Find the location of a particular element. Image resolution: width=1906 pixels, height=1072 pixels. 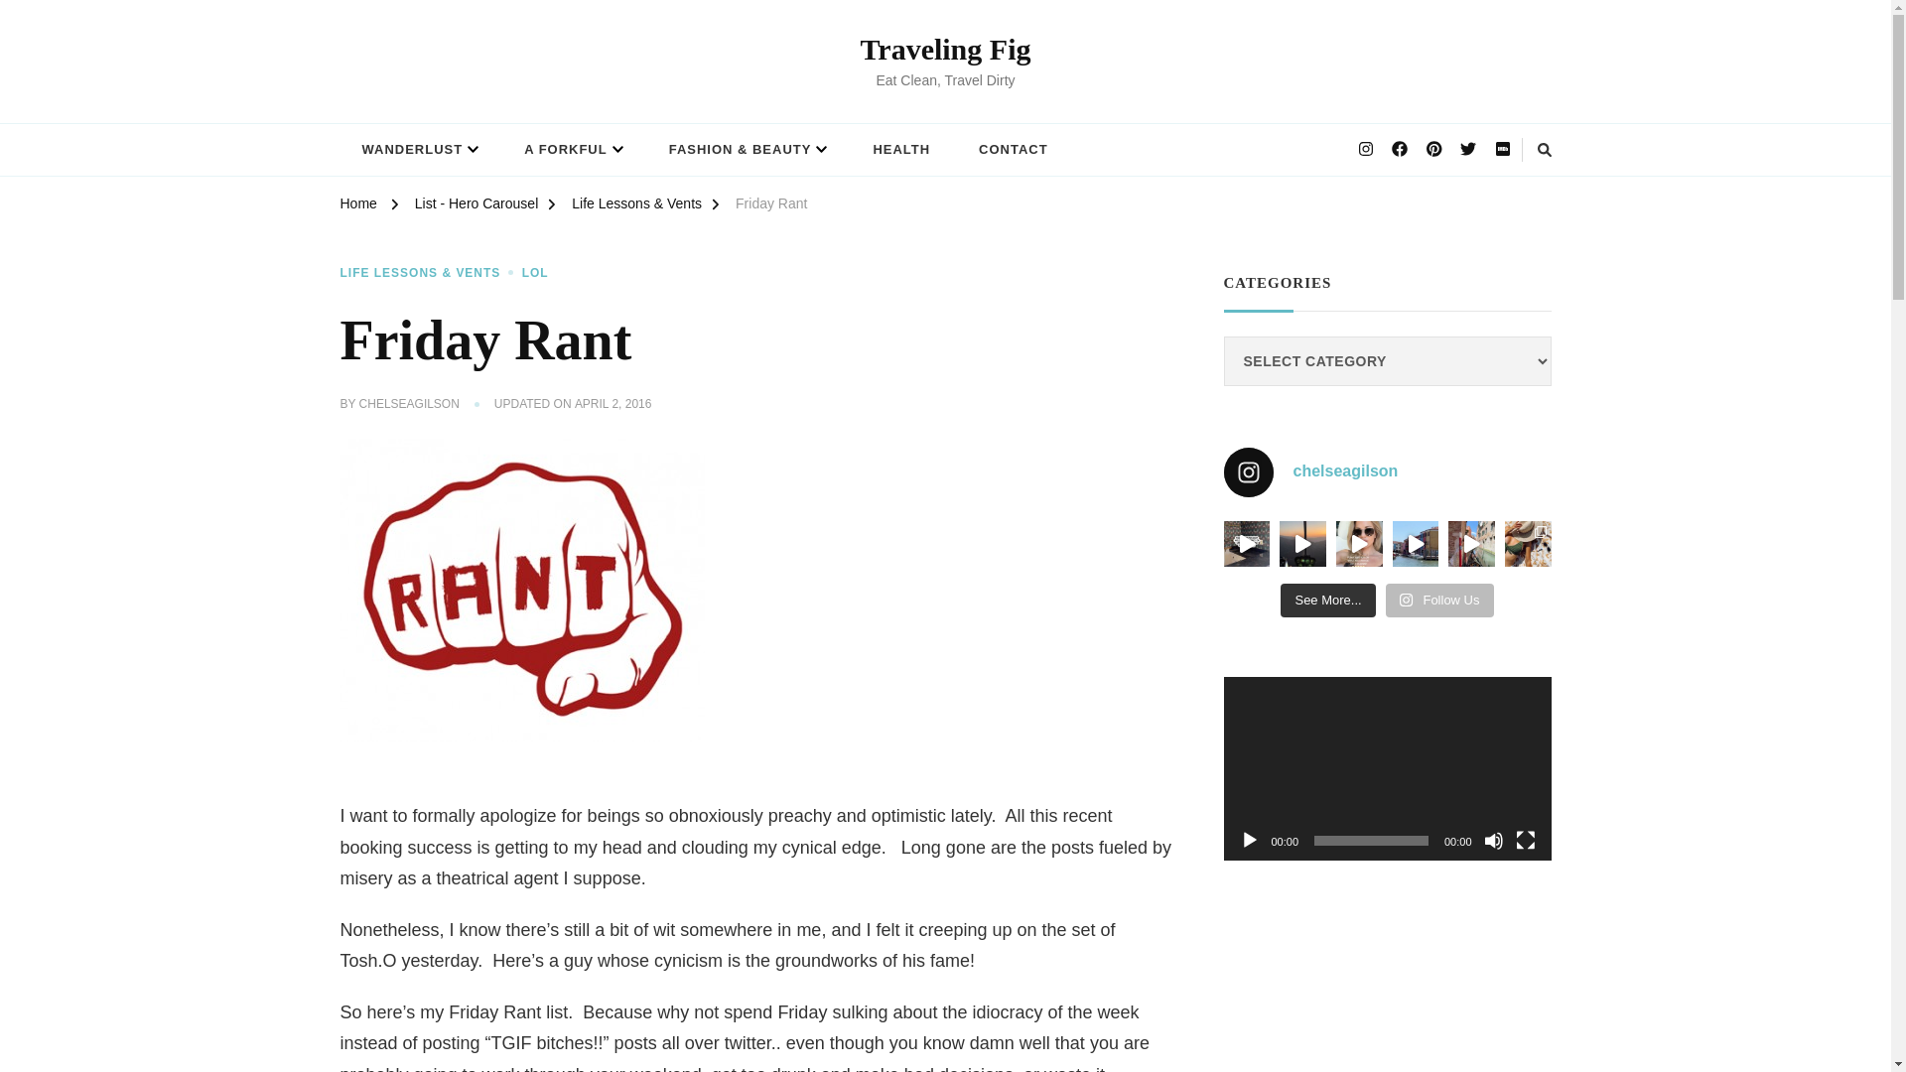

Mute is located at coordinates (1493, 841).